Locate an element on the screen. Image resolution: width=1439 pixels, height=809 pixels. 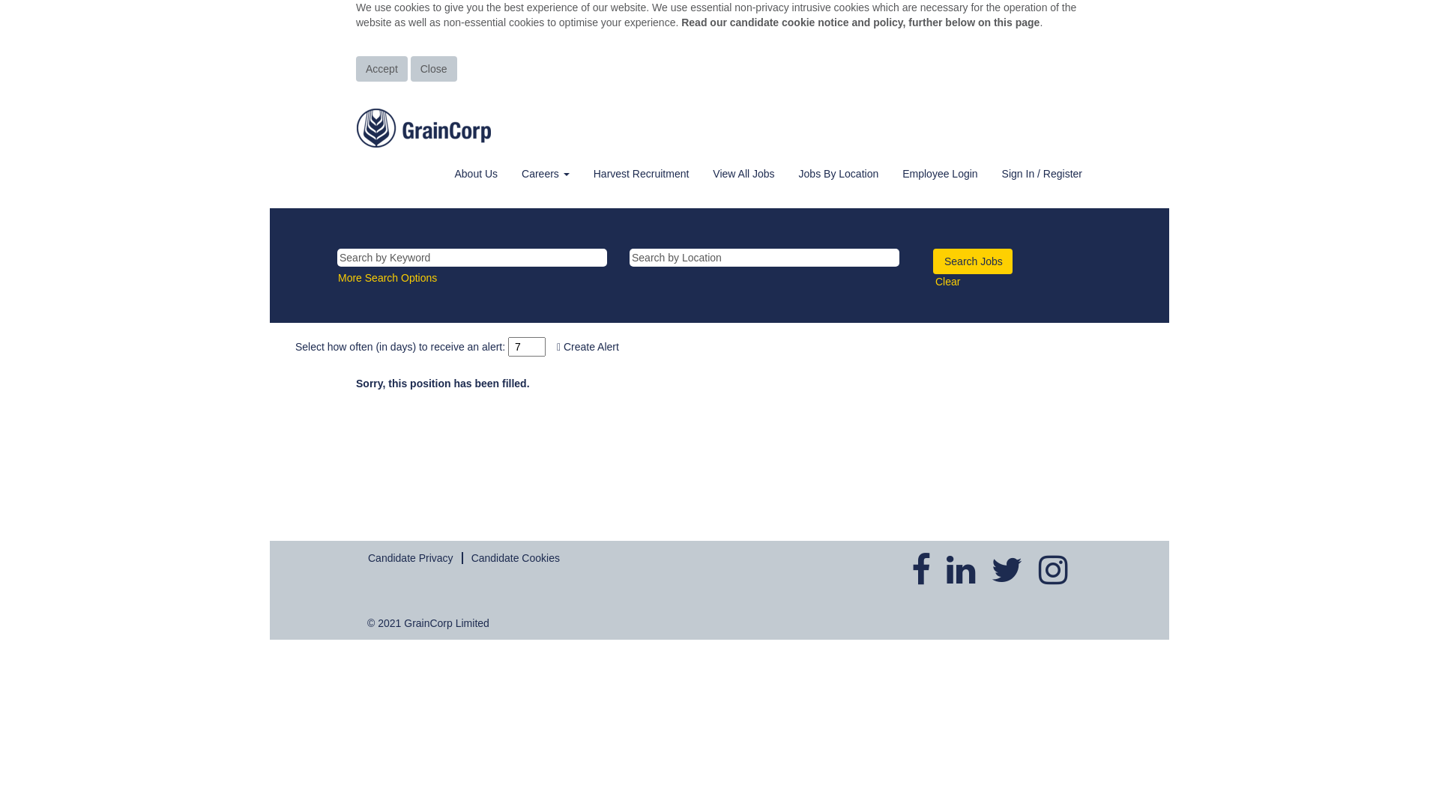
More Search Options is located at coordinates (387, 278).